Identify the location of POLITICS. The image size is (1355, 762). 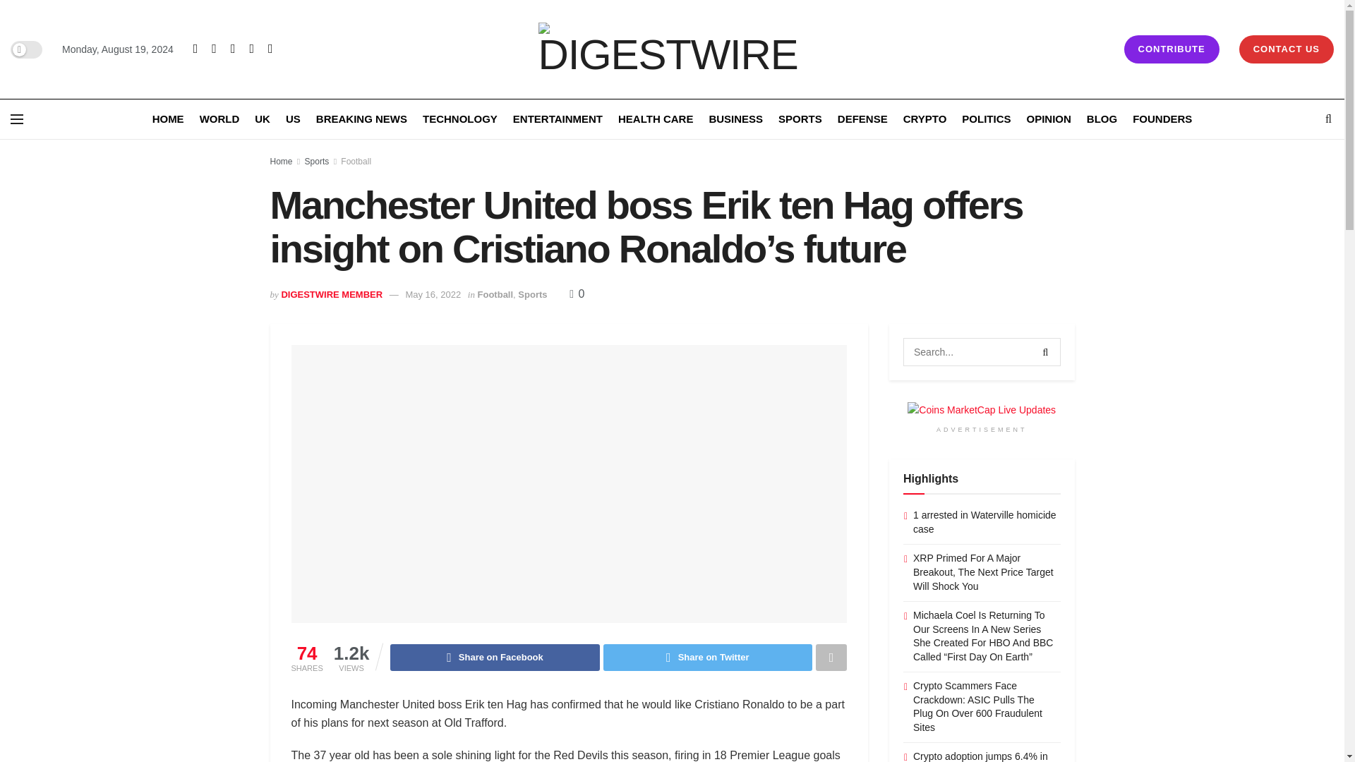
(987, 119).